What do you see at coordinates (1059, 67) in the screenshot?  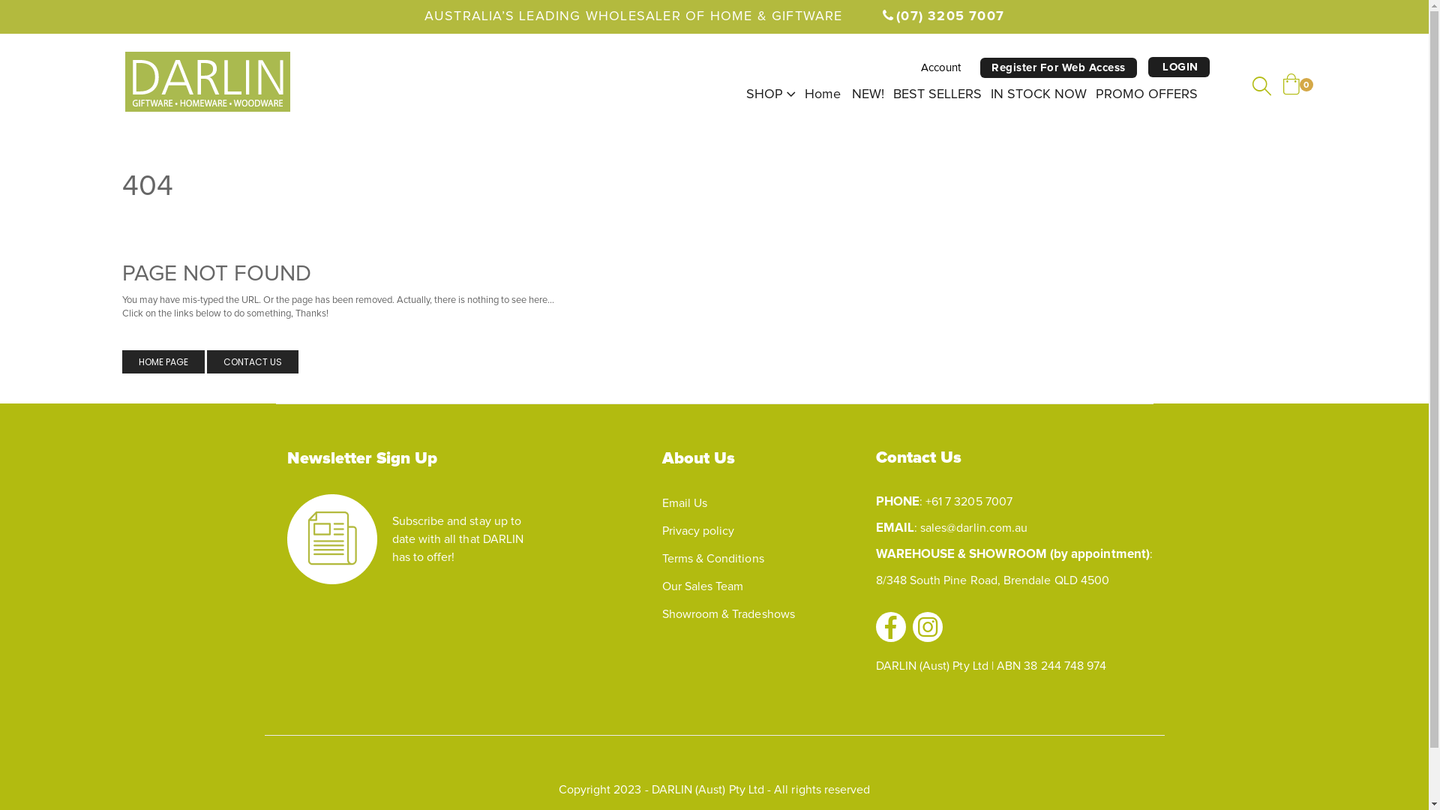 I see `Register For Web Access` at bounding box center [1059, 67].